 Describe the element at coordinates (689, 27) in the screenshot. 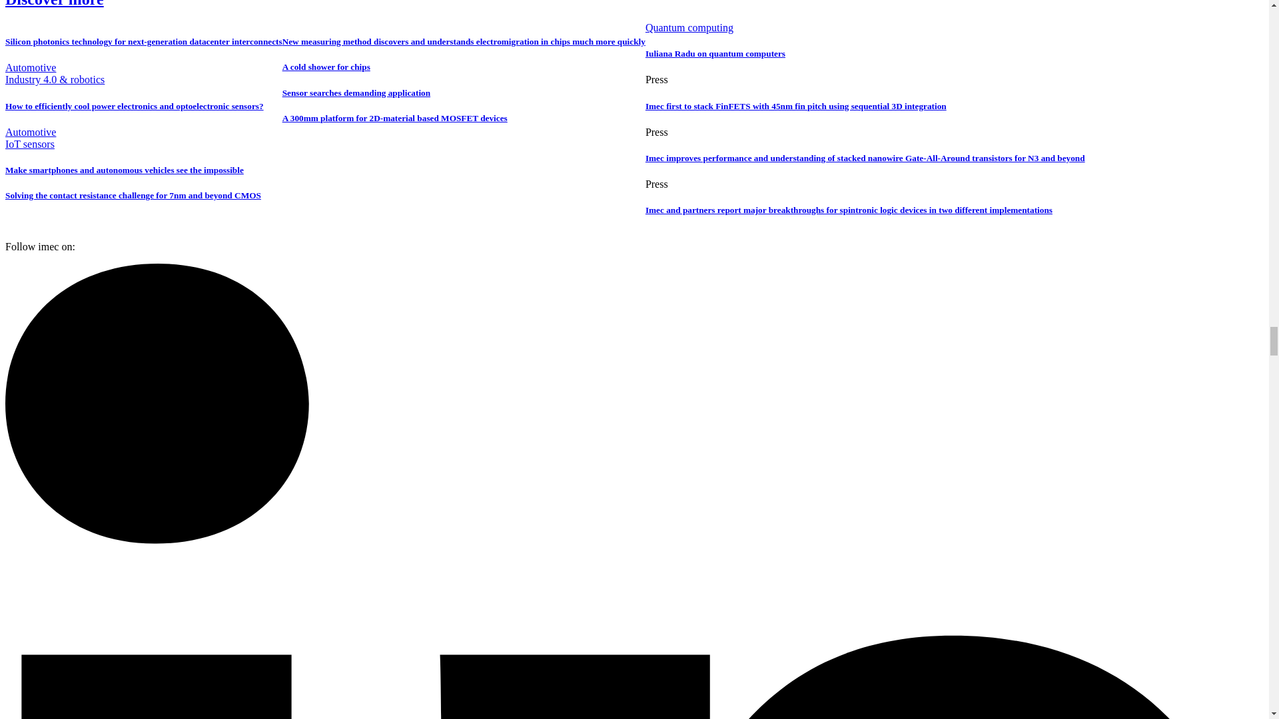

I see `Quantum computing` at that location.